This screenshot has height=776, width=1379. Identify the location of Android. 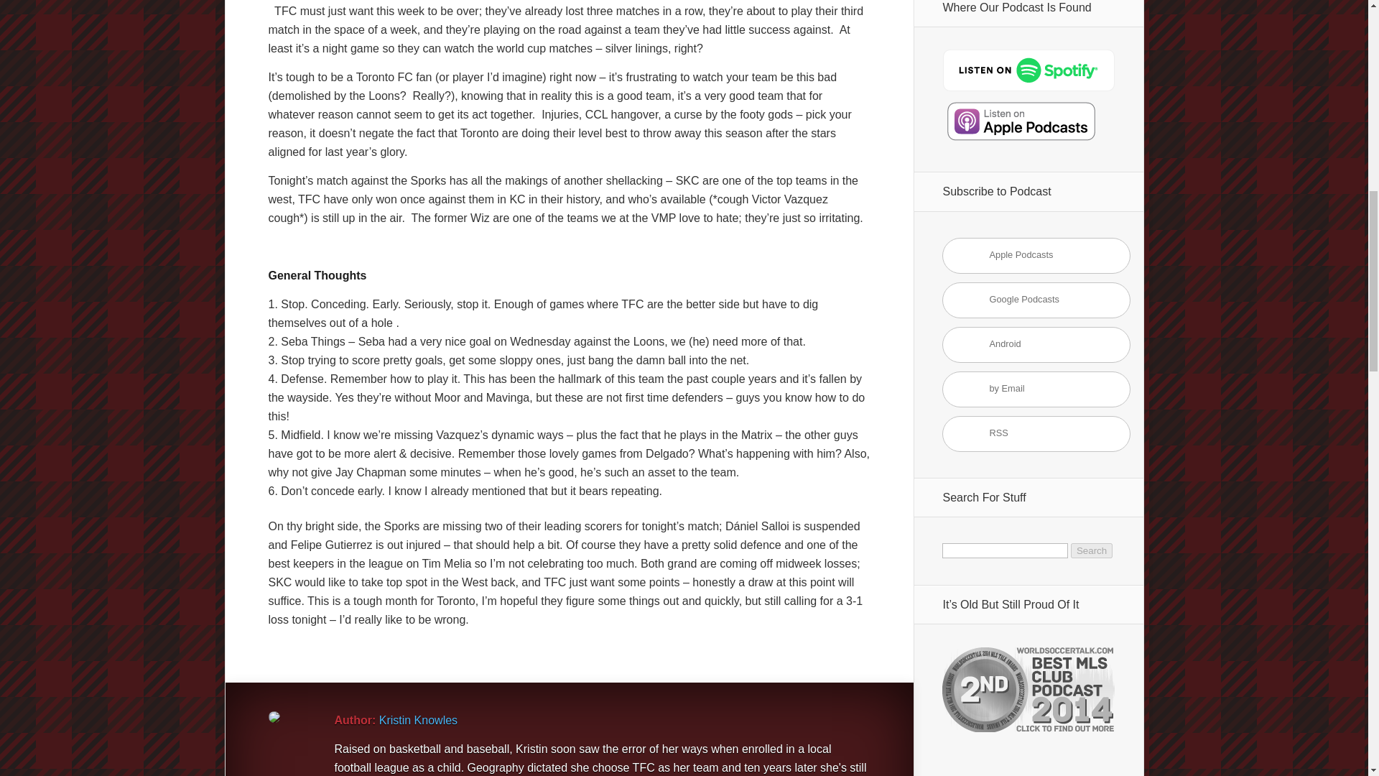
(1036, 345).